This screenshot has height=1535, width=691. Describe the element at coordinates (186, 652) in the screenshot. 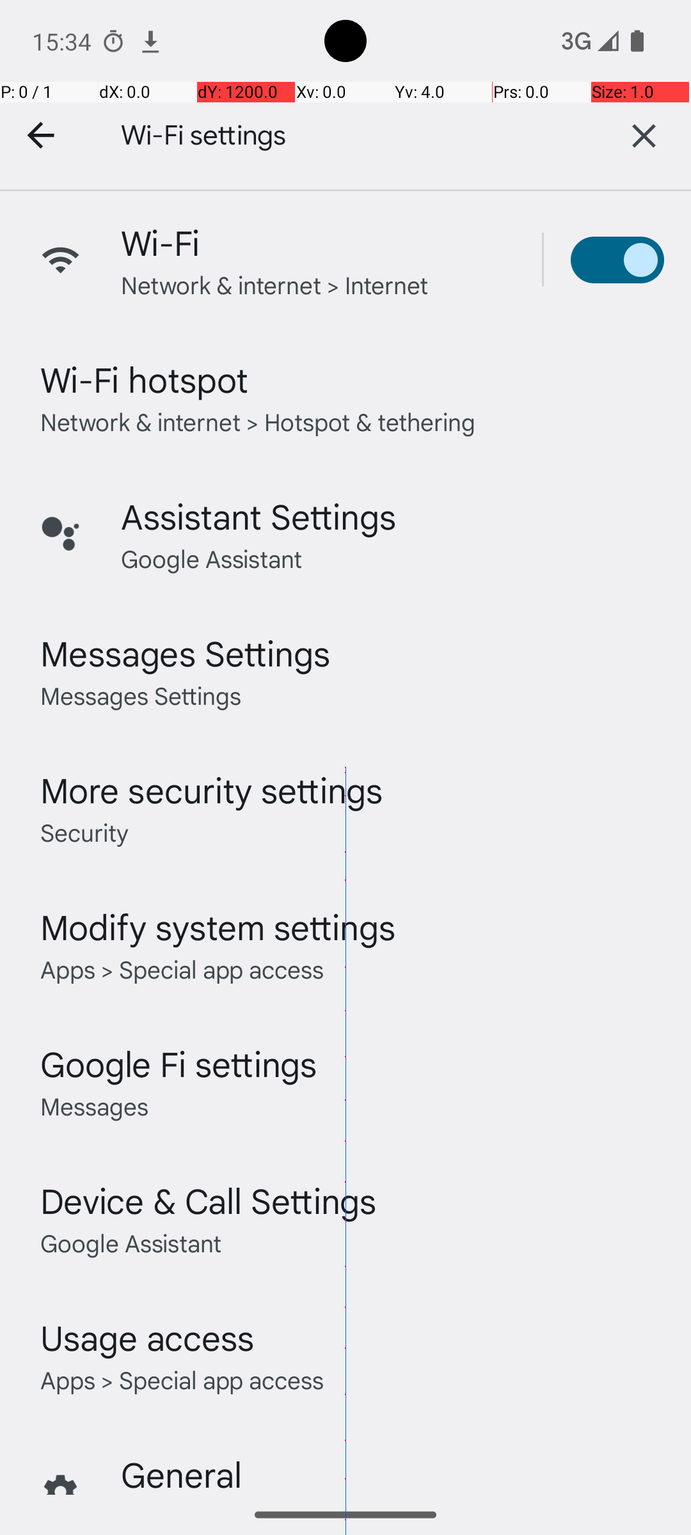

I see `Messages Settings` at that location.